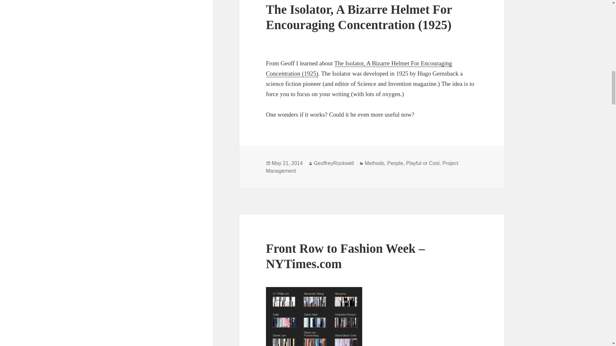 The width and height of the screenshot is (616, 346). What do you see at coordinates (374, 163) in the screenshot?
I see `Methods` at bounding box center [374, 163].